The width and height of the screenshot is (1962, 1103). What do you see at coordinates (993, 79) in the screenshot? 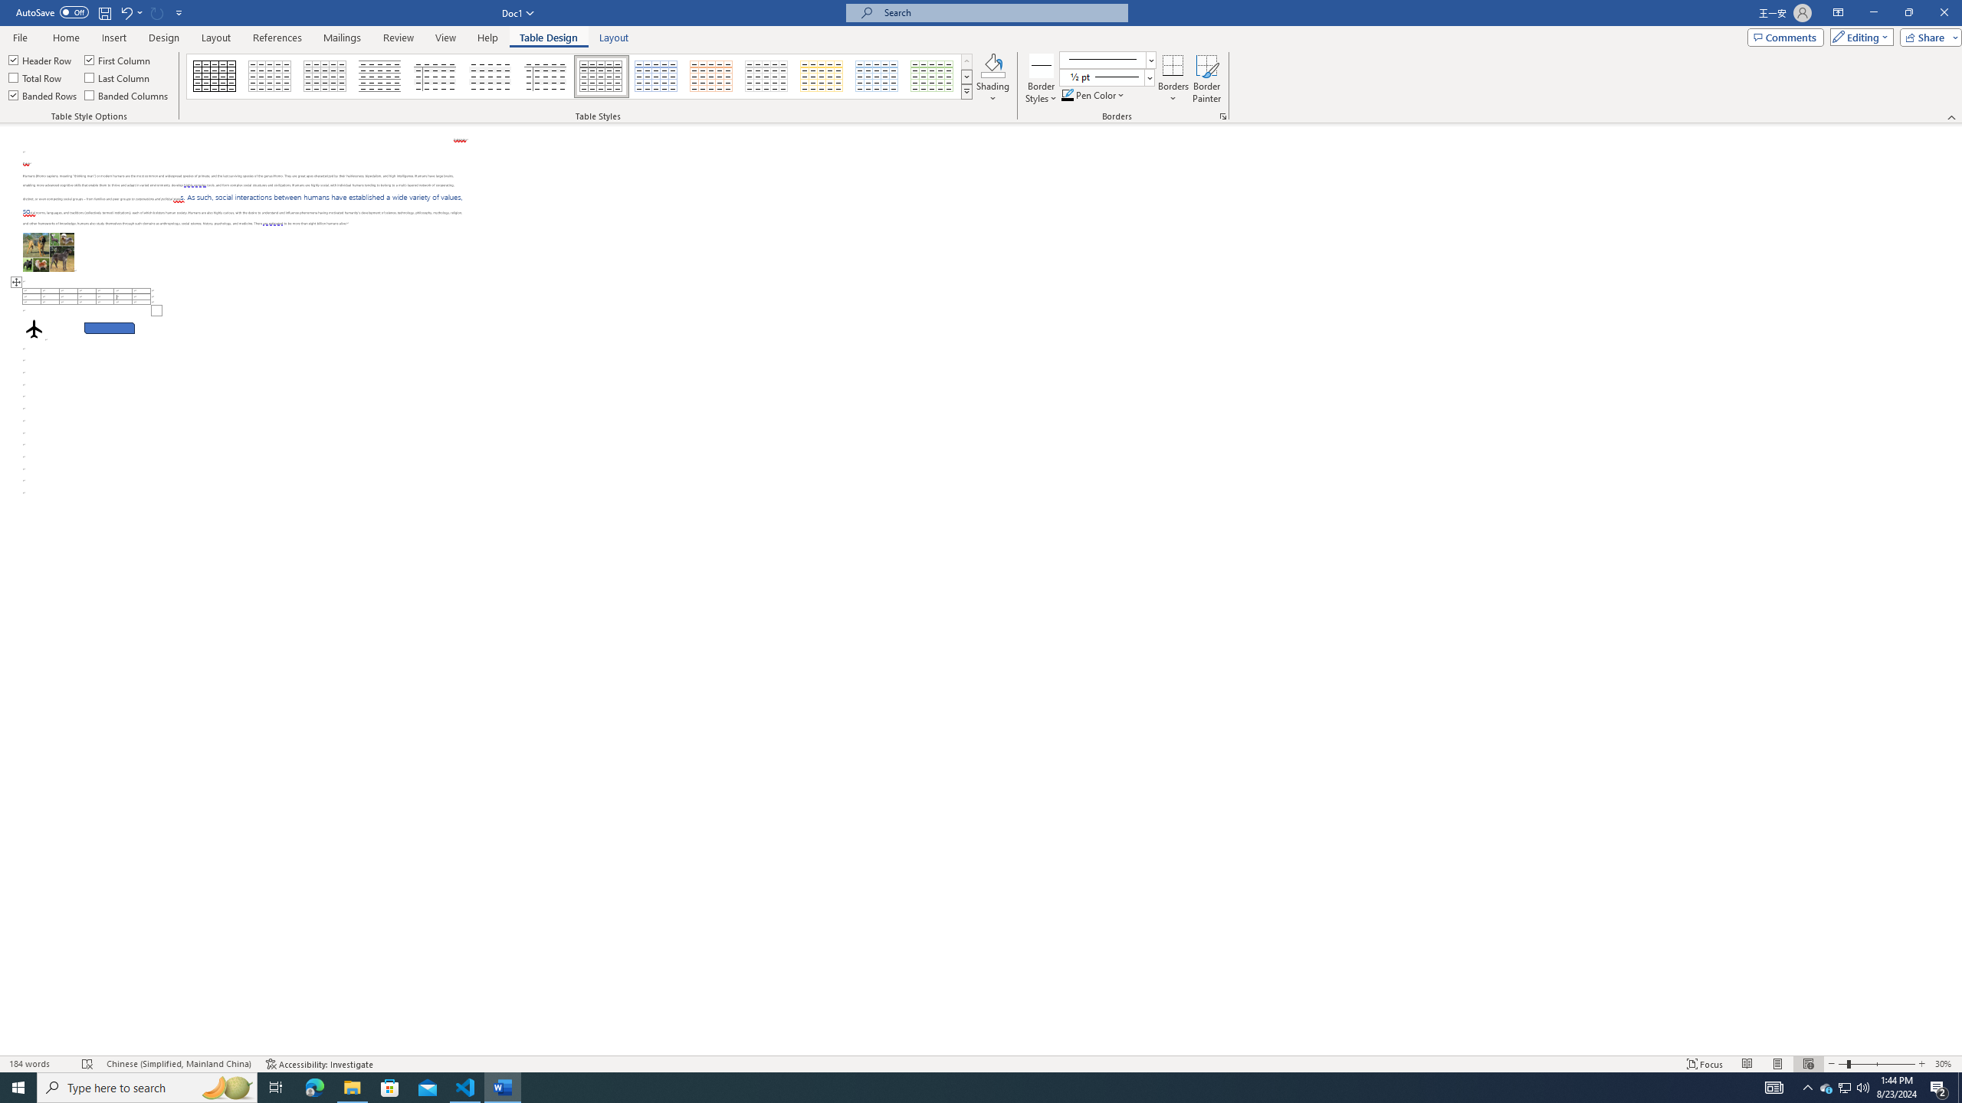
I see `Shading` at bounding box center [993, 79].